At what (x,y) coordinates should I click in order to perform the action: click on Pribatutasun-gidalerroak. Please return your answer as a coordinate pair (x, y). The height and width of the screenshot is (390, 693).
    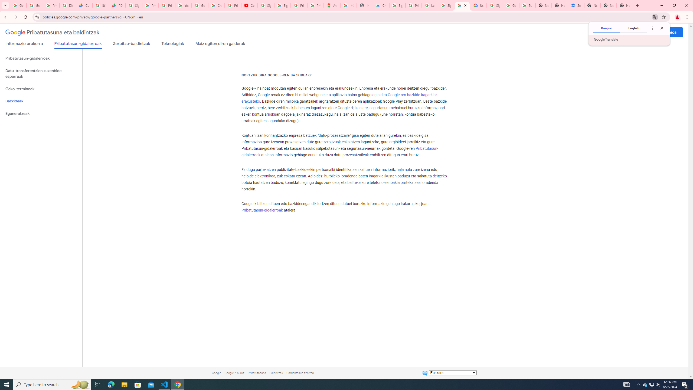
    Looking at the image, I should click on (262, 210).